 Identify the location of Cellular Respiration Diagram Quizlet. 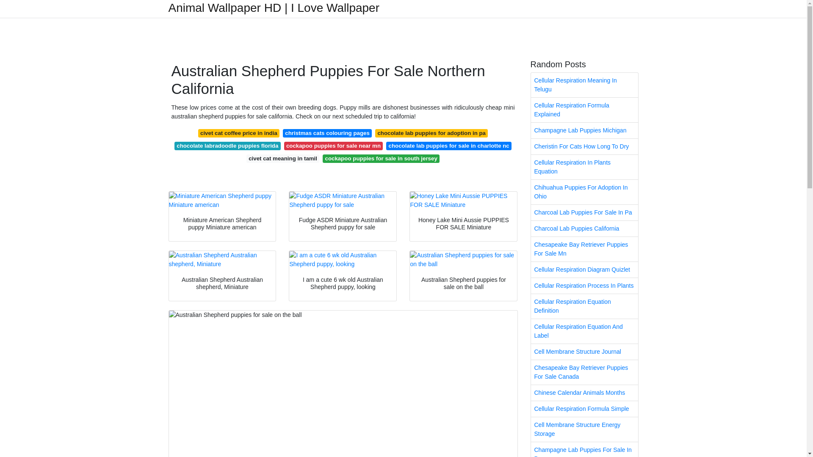
(584, 269).